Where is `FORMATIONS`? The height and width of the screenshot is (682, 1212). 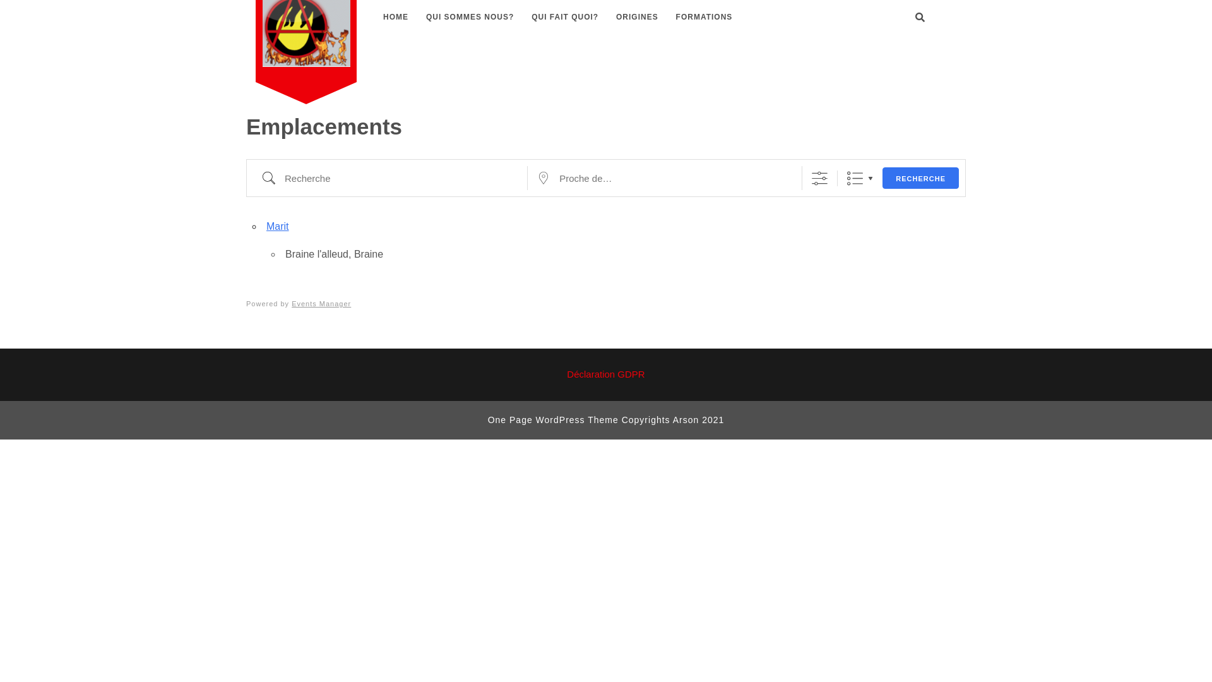 FORMATIONS is located at coordinates (704, 17).